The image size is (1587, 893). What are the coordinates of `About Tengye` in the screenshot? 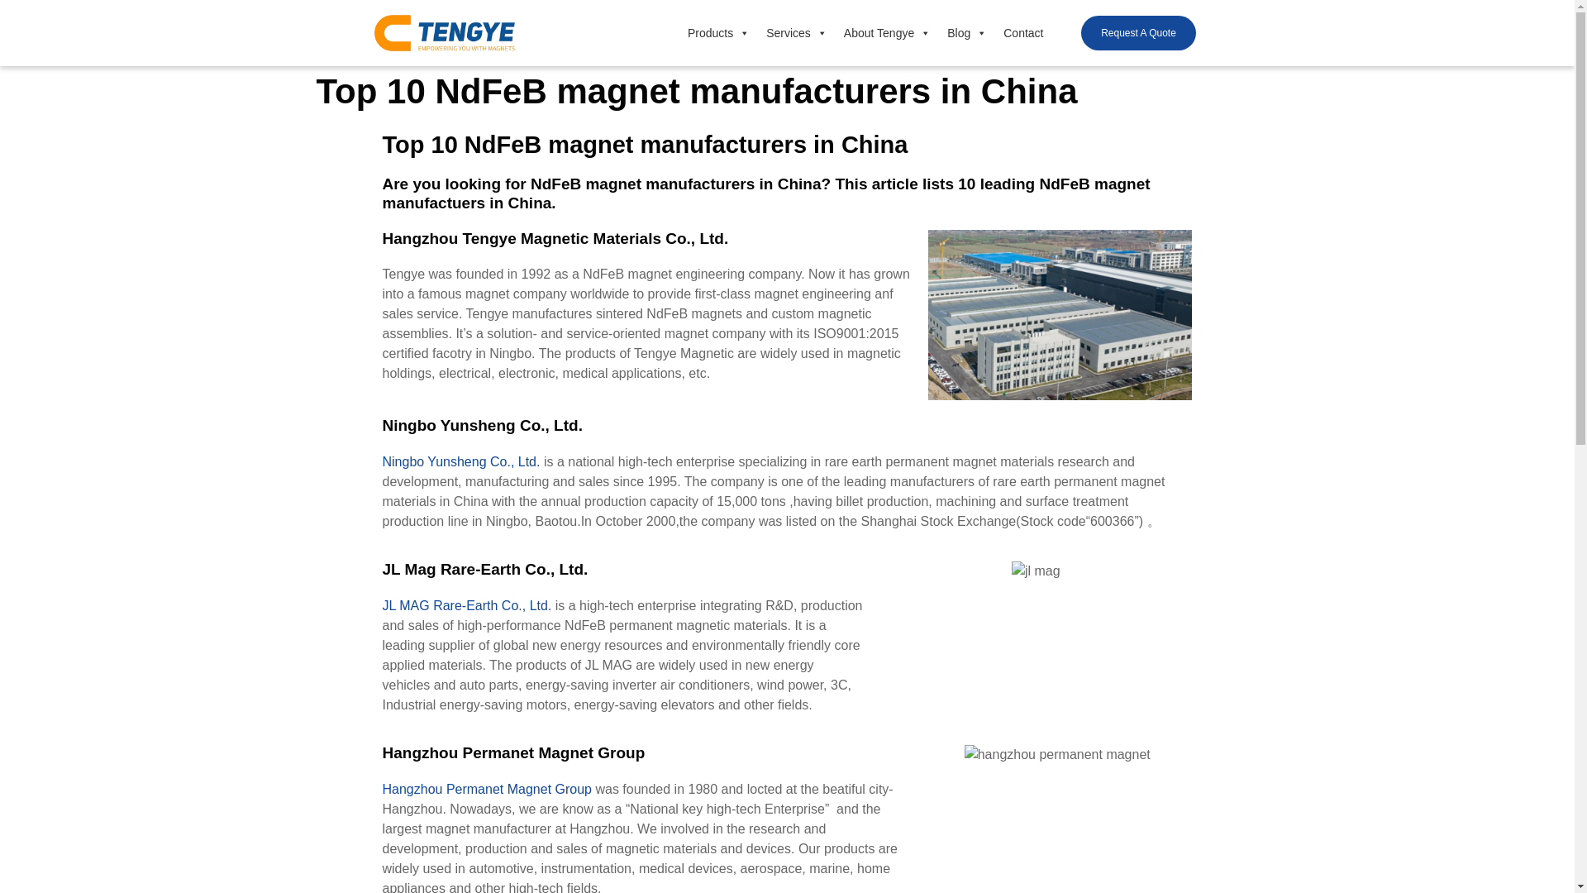 It's located at (888, 33).